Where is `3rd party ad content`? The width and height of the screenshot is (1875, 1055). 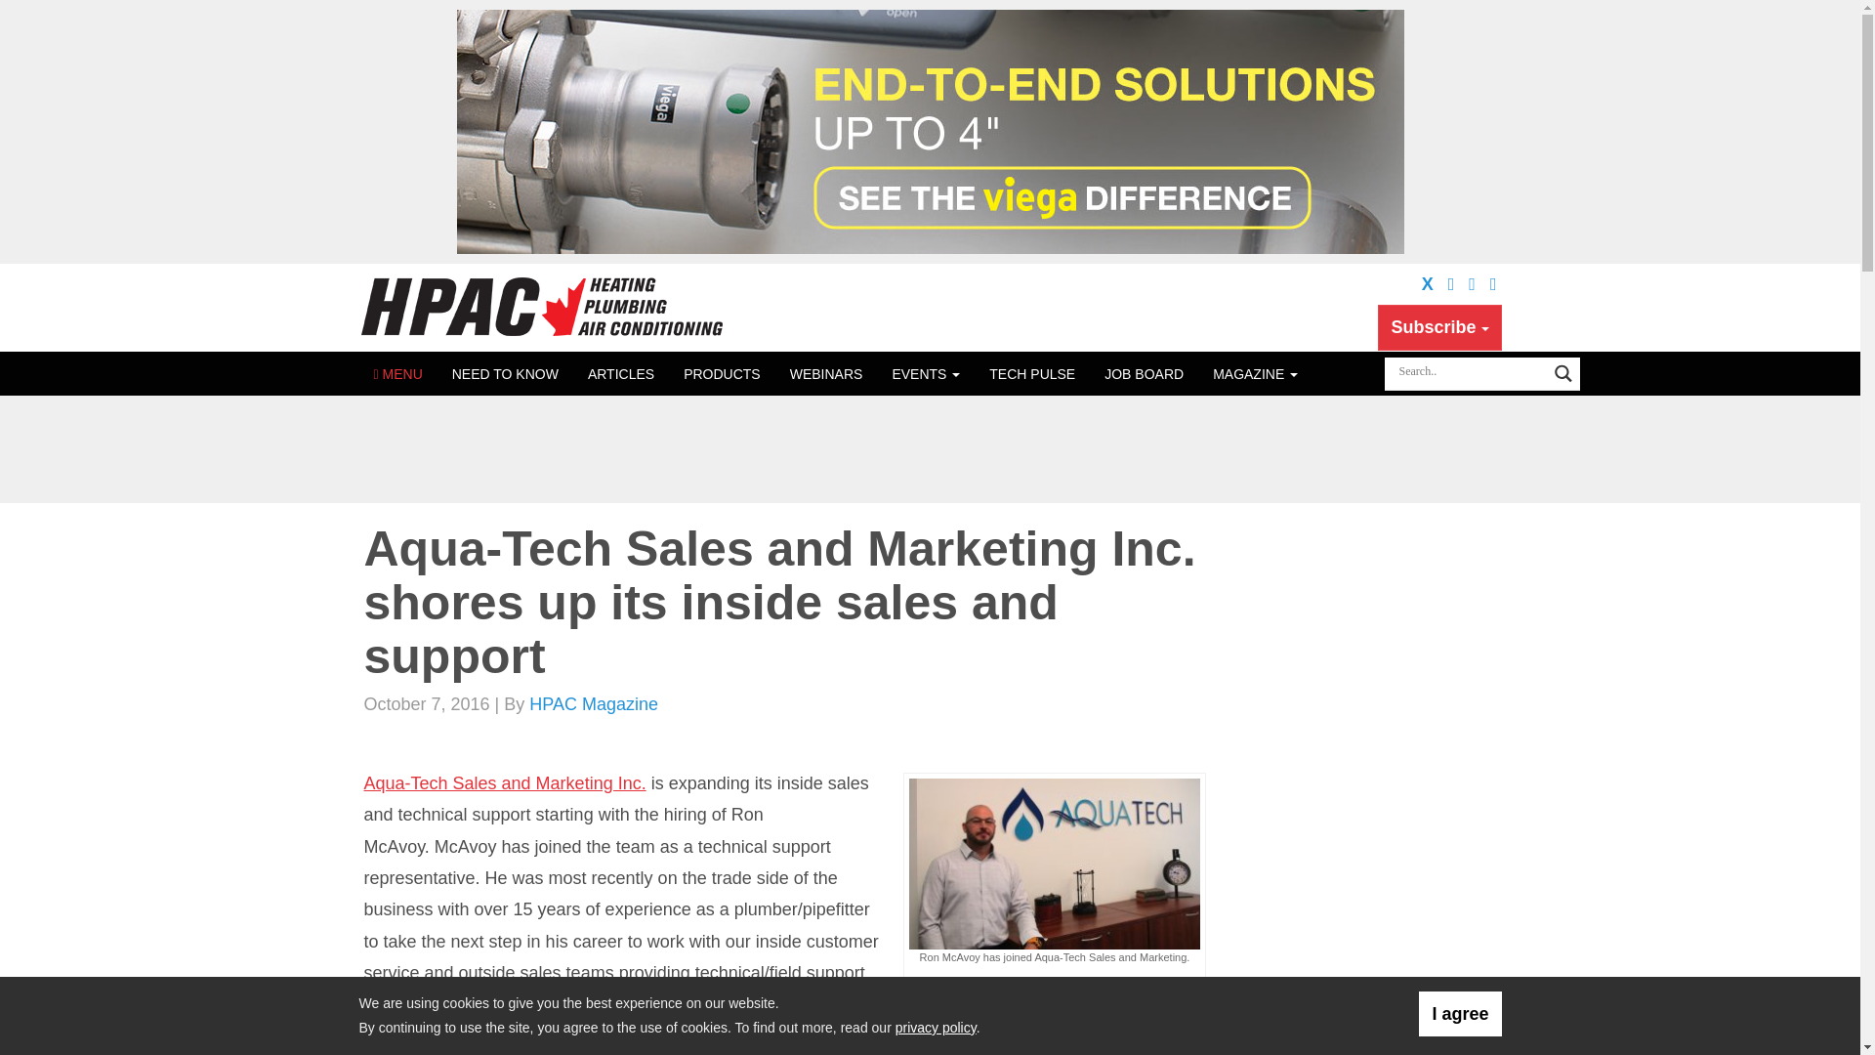
3rd party ad content is located at coordinates (1366, 903).